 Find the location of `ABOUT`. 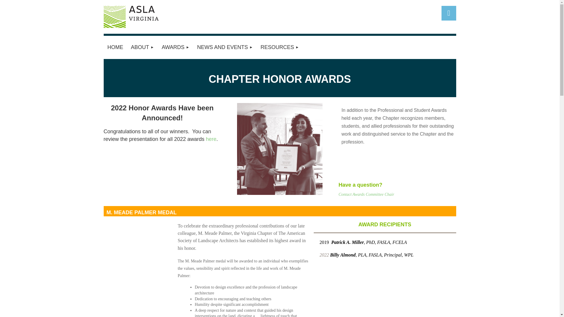

ABOUT is located at coordinates (142, 47).